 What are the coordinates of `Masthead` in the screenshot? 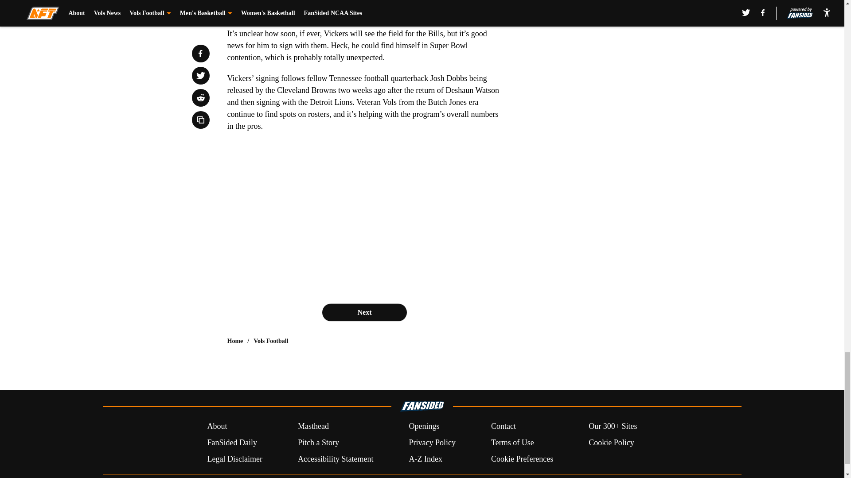 It's located at (313, 427).